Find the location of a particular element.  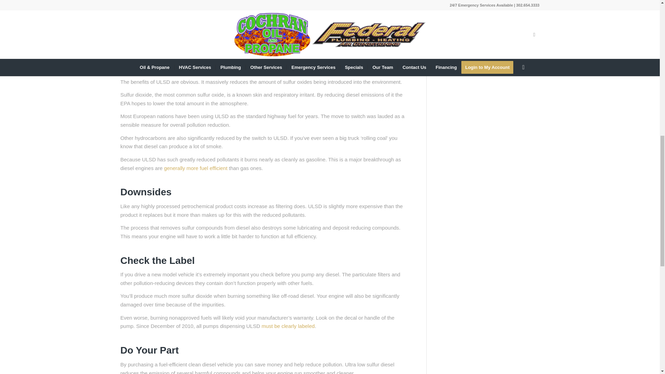

must be clearly labeled is located at coordinates (288, 326).